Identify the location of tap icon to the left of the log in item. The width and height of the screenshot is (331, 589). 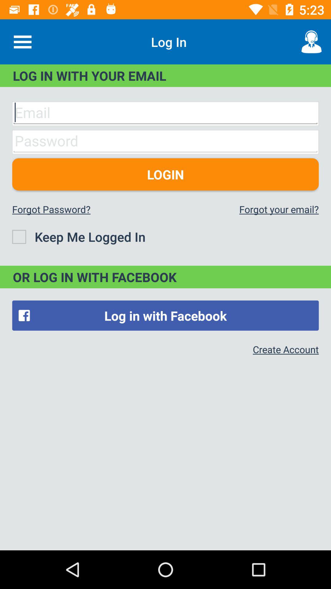
(22, 42).